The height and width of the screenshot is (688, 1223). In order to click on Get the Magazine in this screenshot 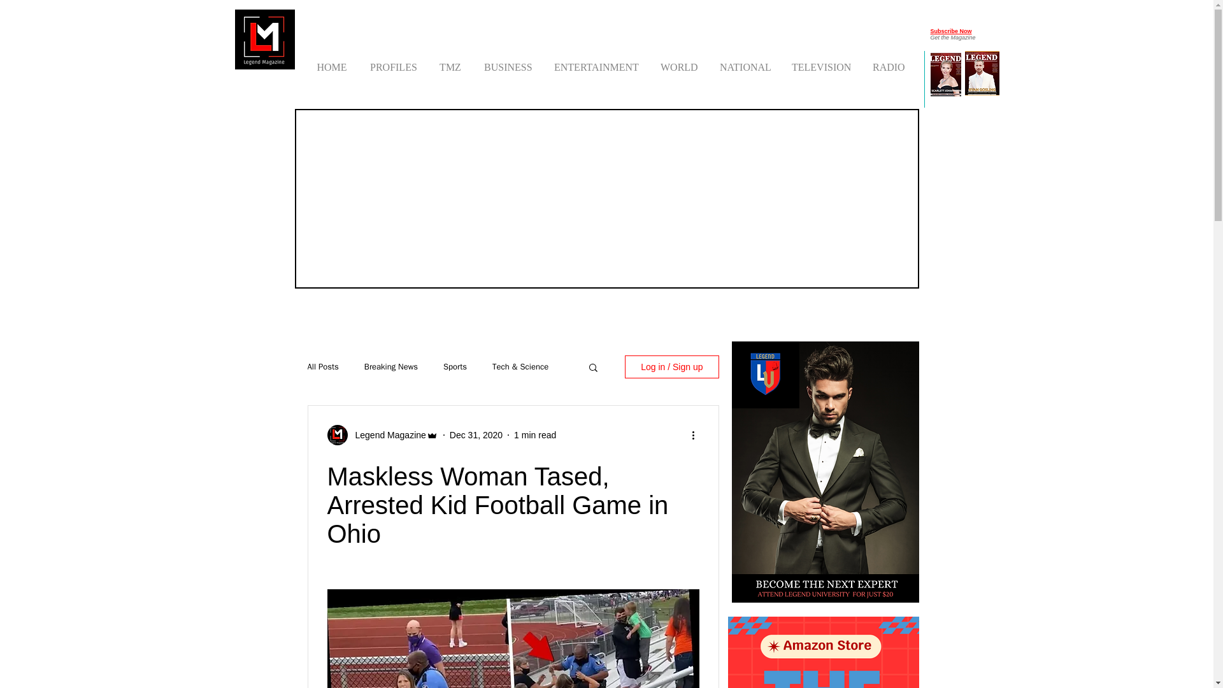, I will do `click(952, 37)`.